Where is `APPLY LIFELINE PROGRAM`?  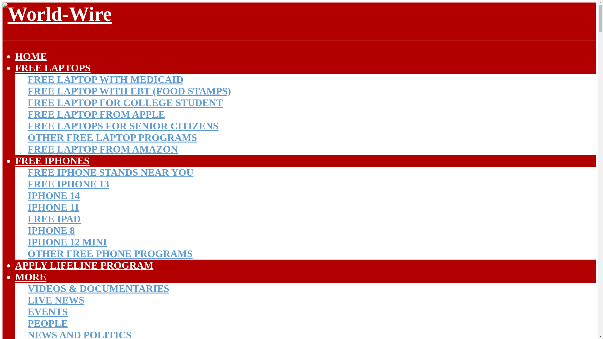
APPLY LIFELINE PROGRAM is located at coordinates (84, 265).